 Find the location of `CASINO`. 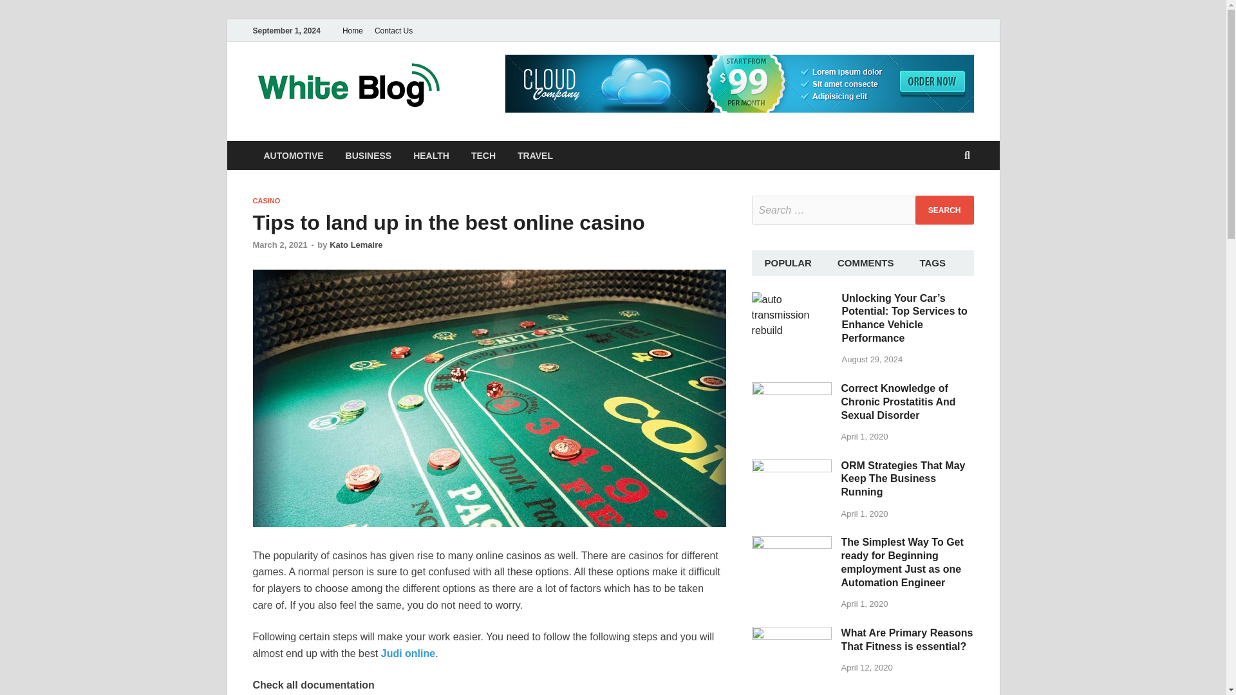

CASINO is located at coordinates (266, 200).